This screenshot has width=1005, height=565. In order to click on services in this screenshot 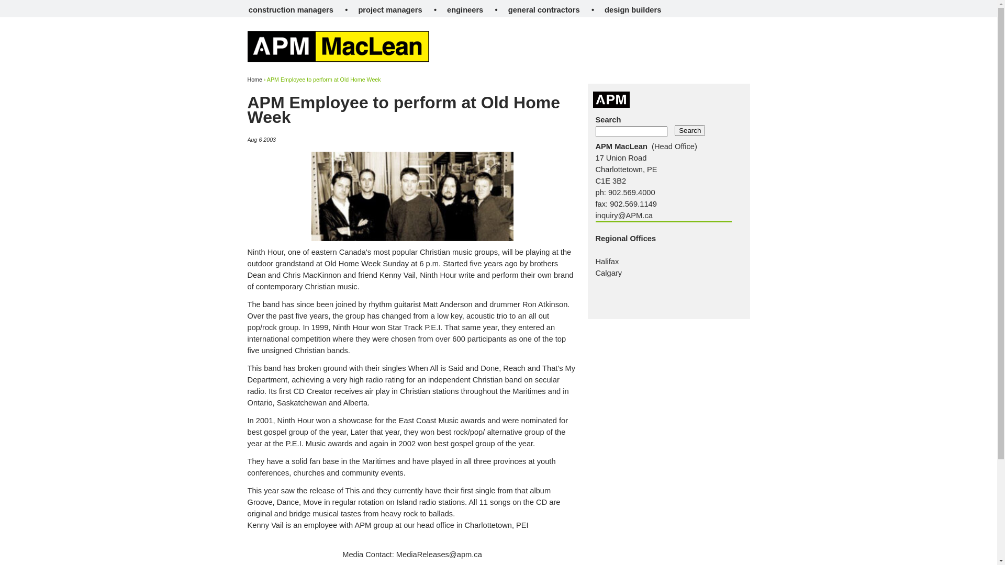, I will do `click(462, 66)`.